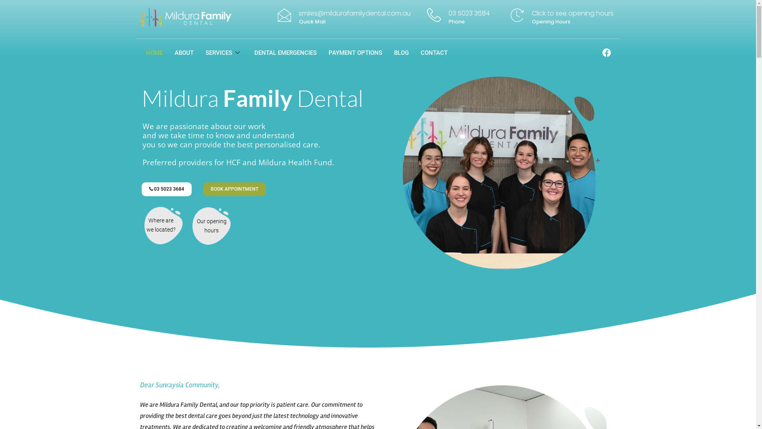  What do you see at coordinates (161, 225) in the screenshot?
I see `Where are we located?` at bounding box center [161, 225].